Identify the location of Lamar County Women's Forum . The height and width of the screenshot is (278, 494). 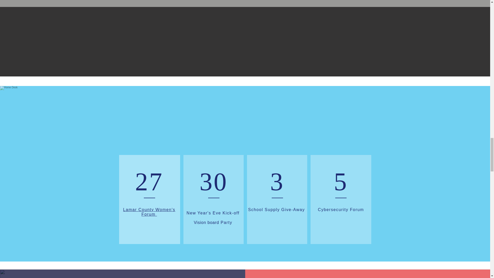
(149, 212).